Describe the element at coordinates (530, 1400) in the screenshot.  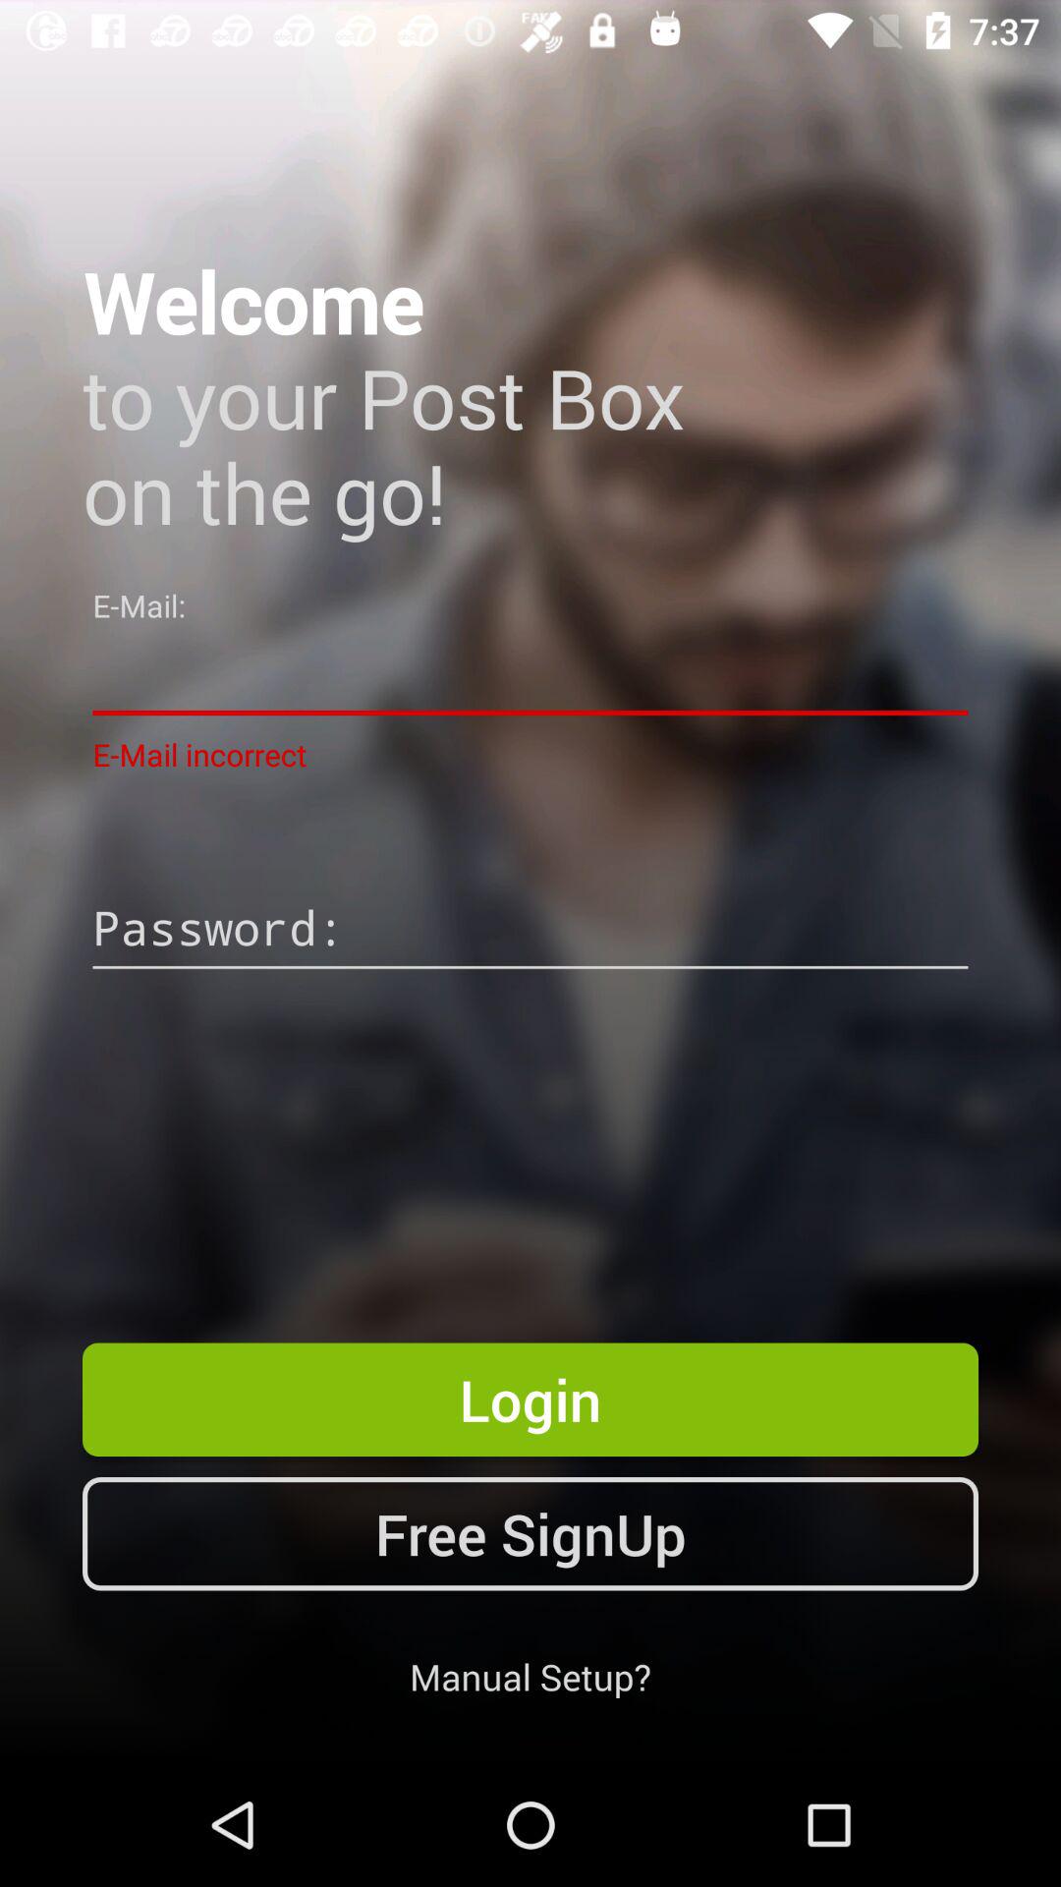
I see `tap the item above free signup icon` at that location.